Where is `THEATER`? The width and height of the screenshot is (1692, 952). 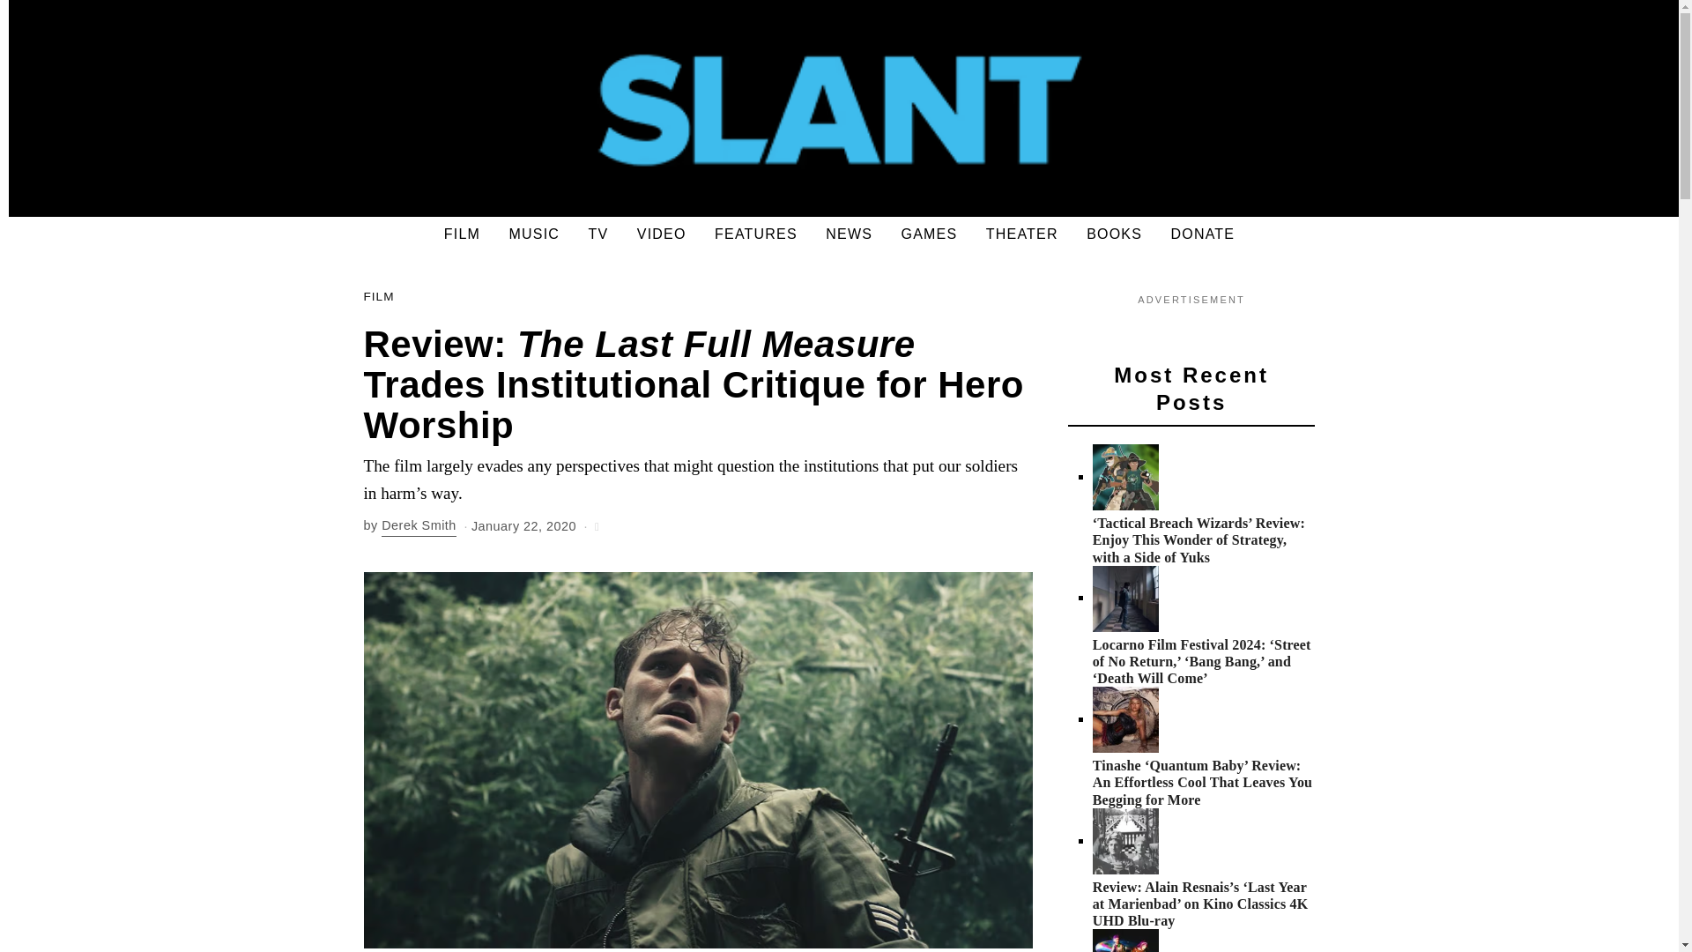
THEATER is located at coordinates (1022, 234).